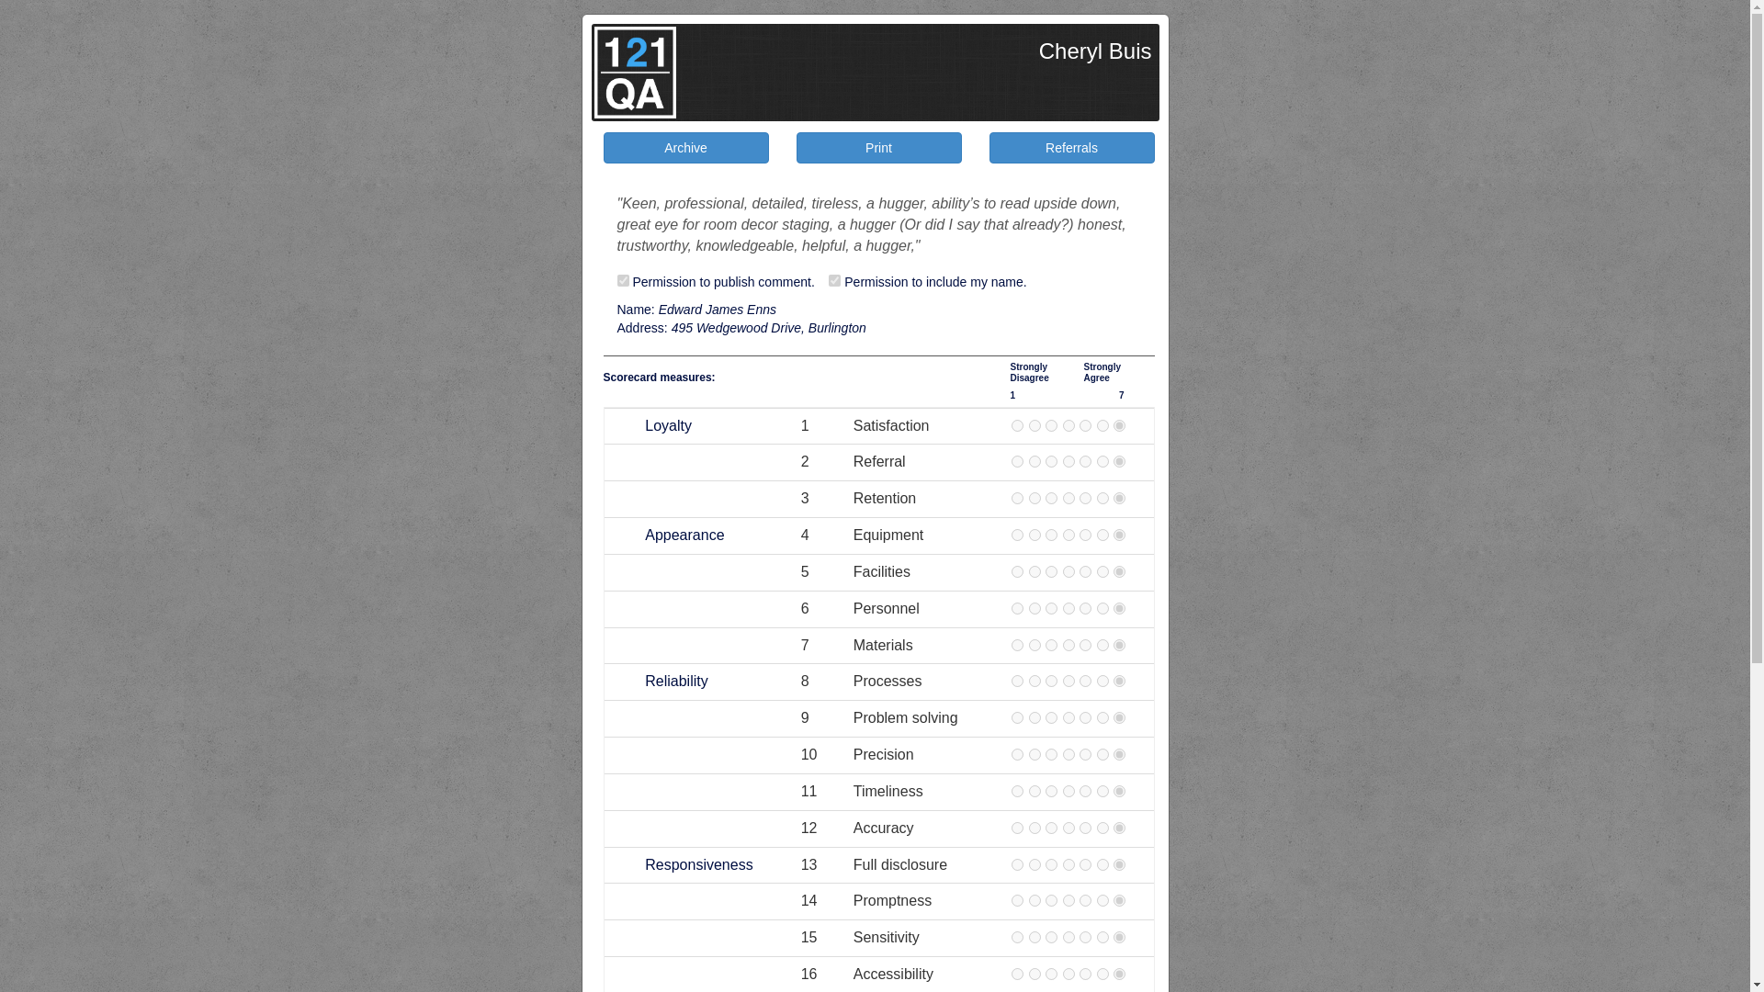 Image resolution: width=1764 pixels, height=992 pixels. I want to click on Referrals, so click(1071, 148).